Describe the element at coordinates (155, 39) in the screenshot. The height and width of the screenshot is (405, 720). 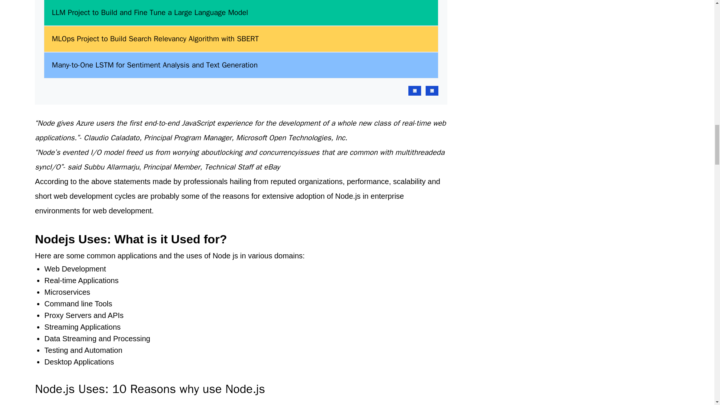
I see `MLOps Project to Build Search Relevancy Algorithm with SBERT` at that location.